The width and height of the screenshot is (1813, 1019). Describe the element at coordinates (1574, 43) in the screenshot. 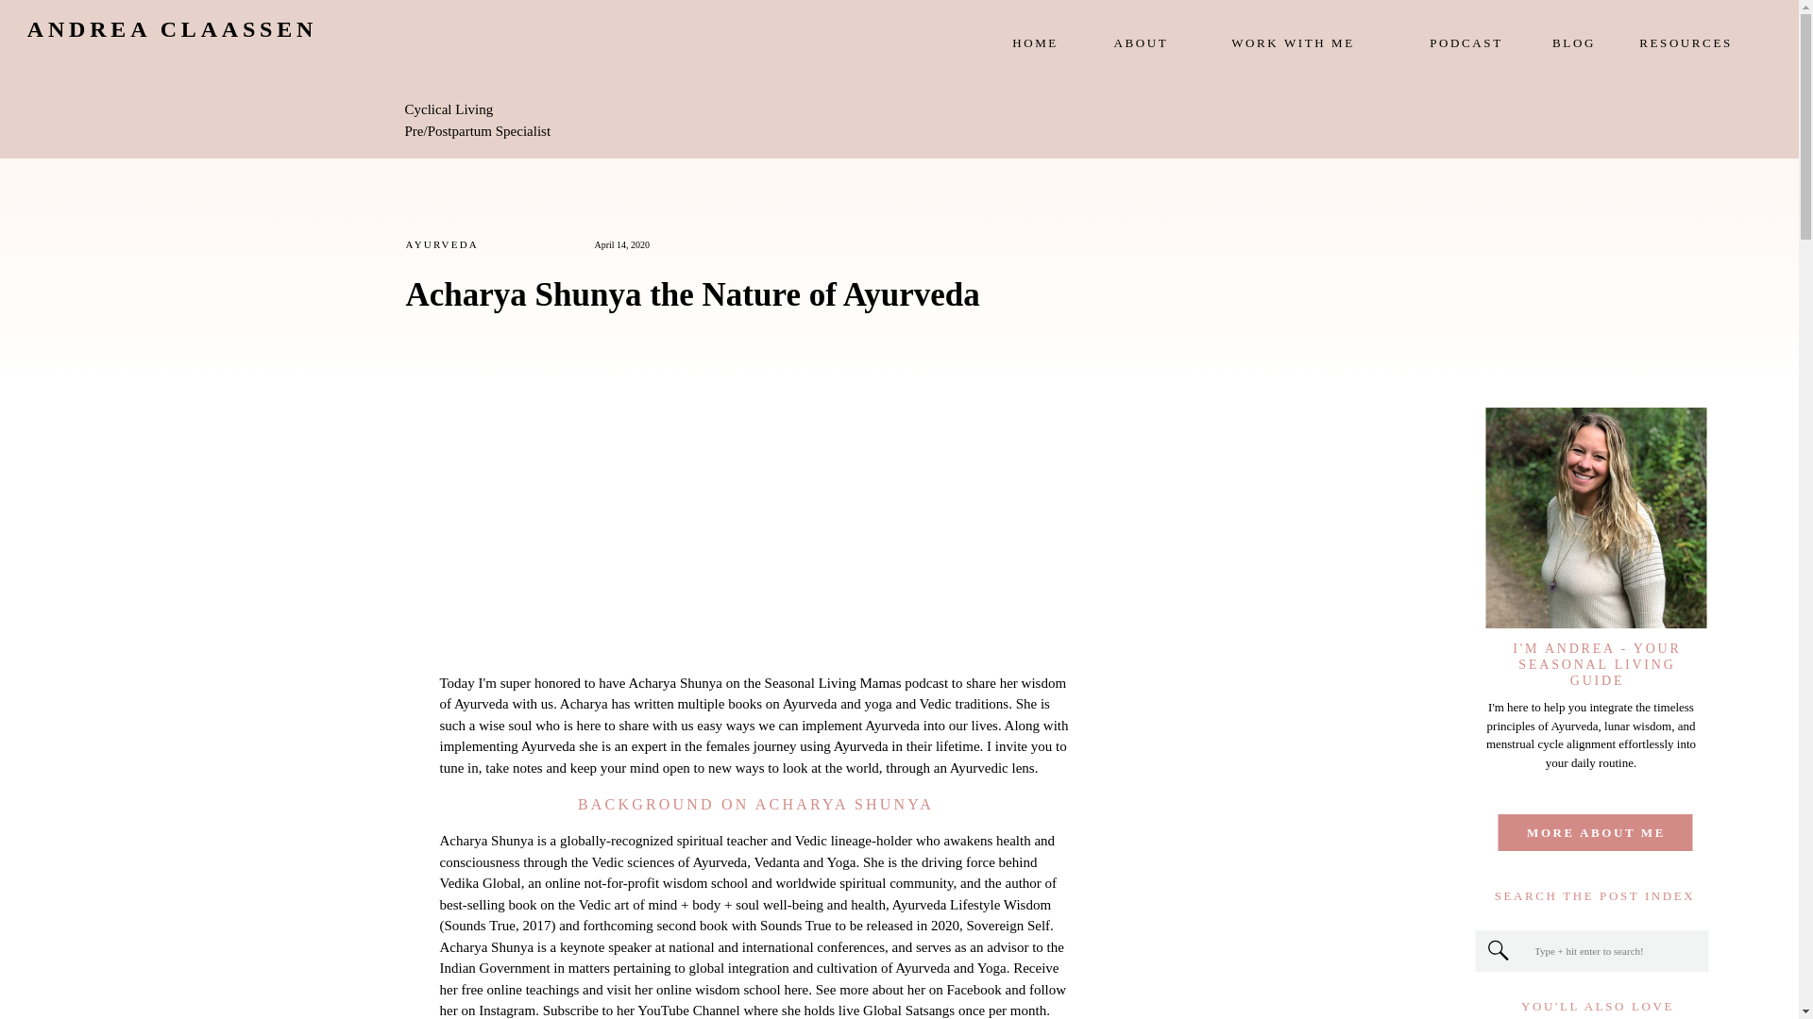

I see `BLOG` at that location.